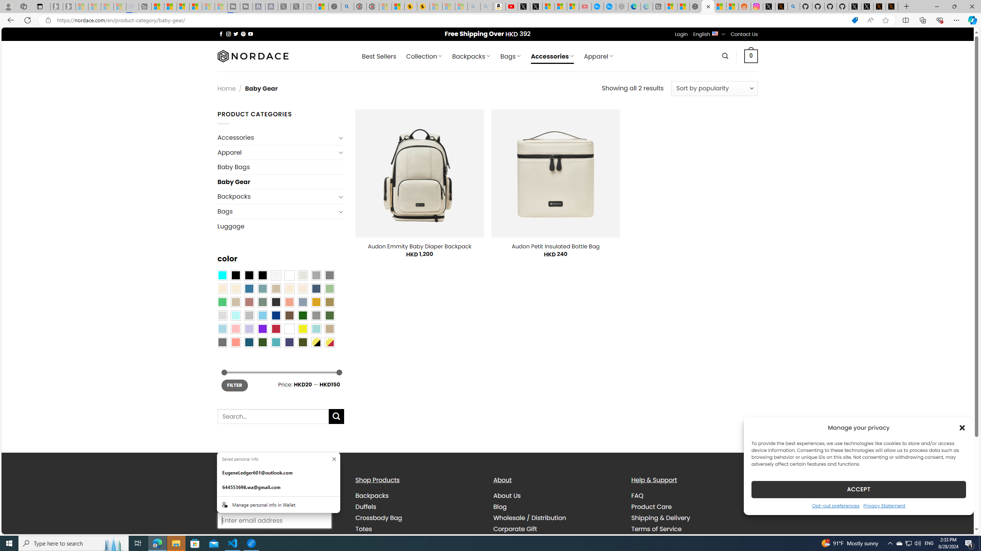  I want to click on Blue, so click(249, 289).